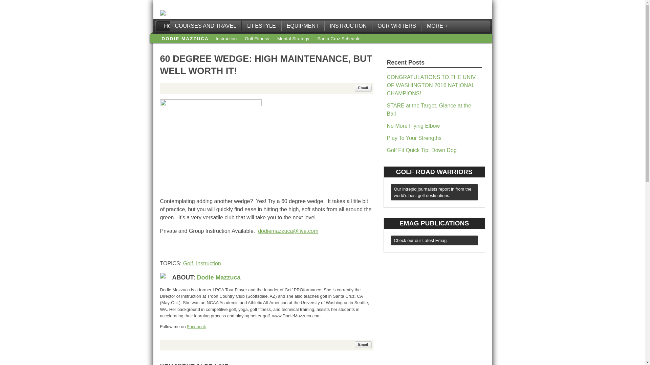 This screenshot has height=365, width=650. What do you see at coordinates (434, 235) in the screenshot?
I see `Email` at bounding box center [434, 235].